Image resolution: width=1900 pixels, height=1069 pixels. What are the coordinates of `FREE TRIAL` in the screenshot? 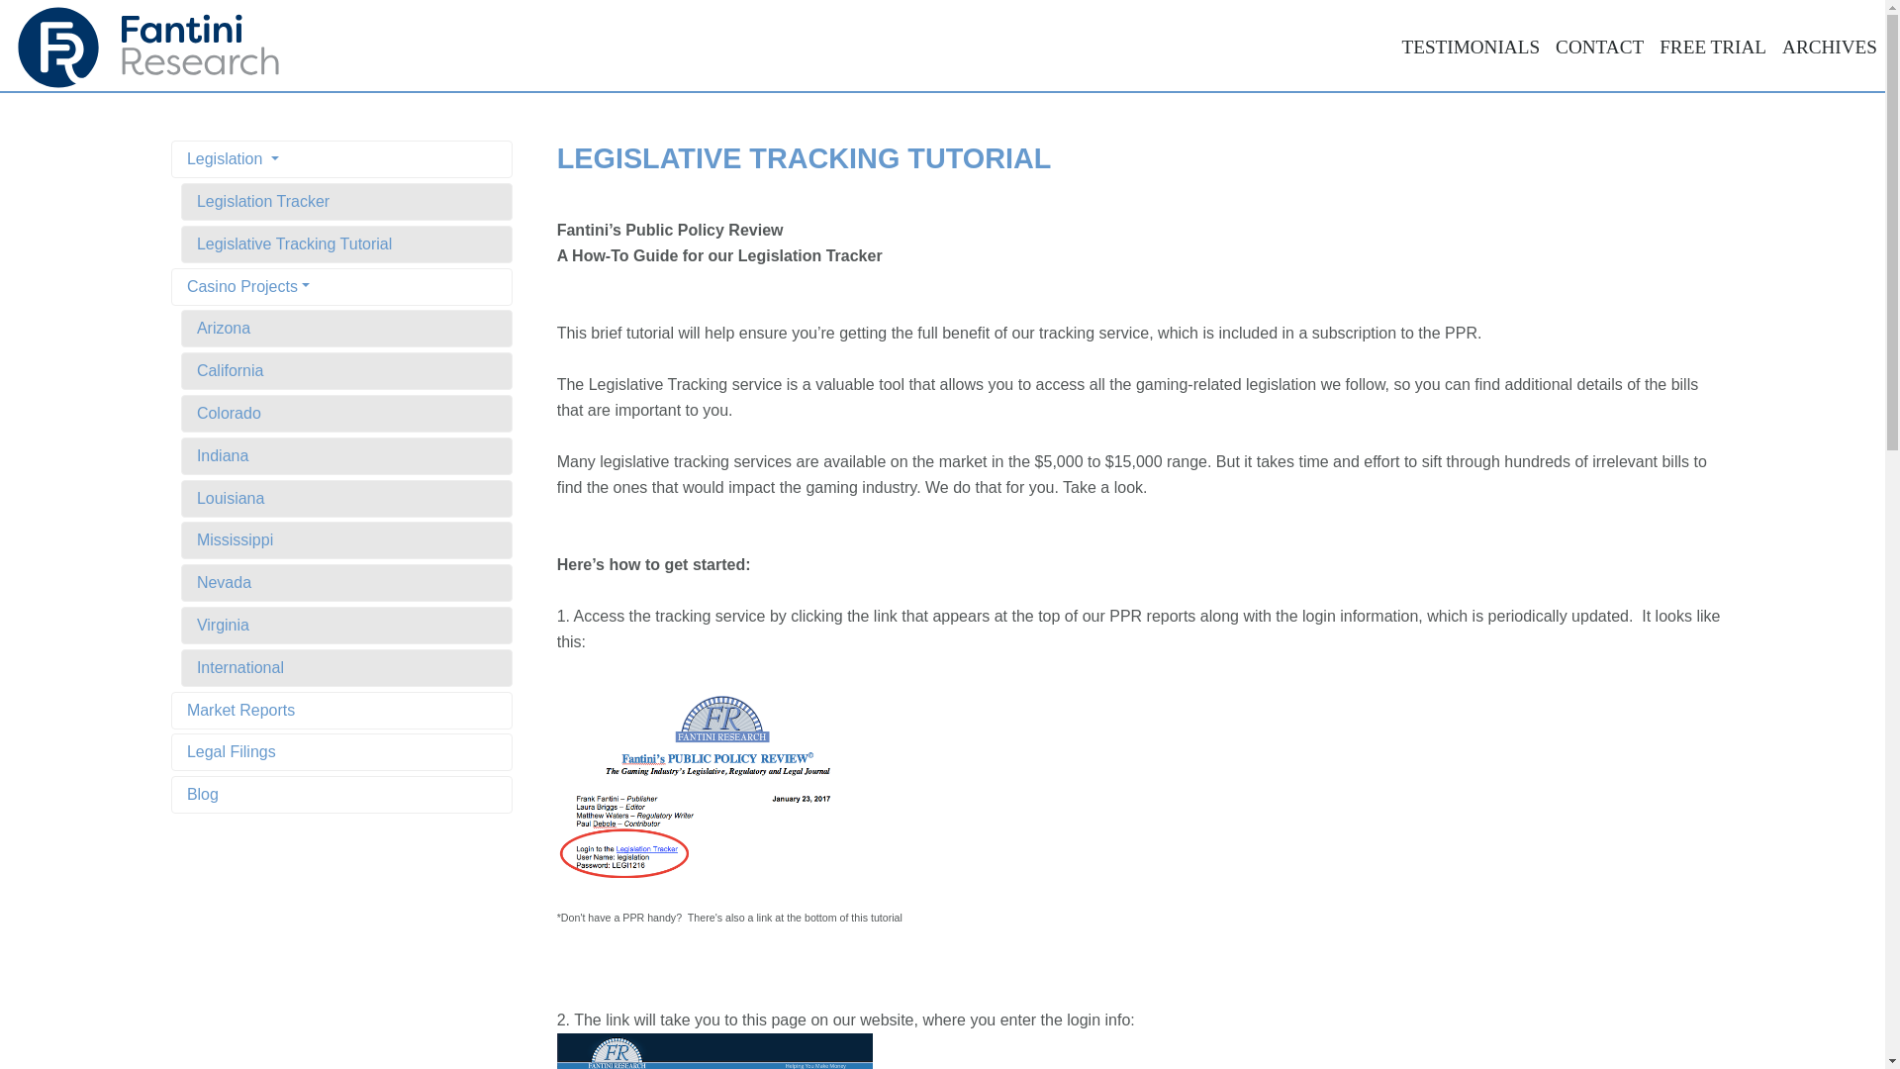 It's located at (1712, 48).